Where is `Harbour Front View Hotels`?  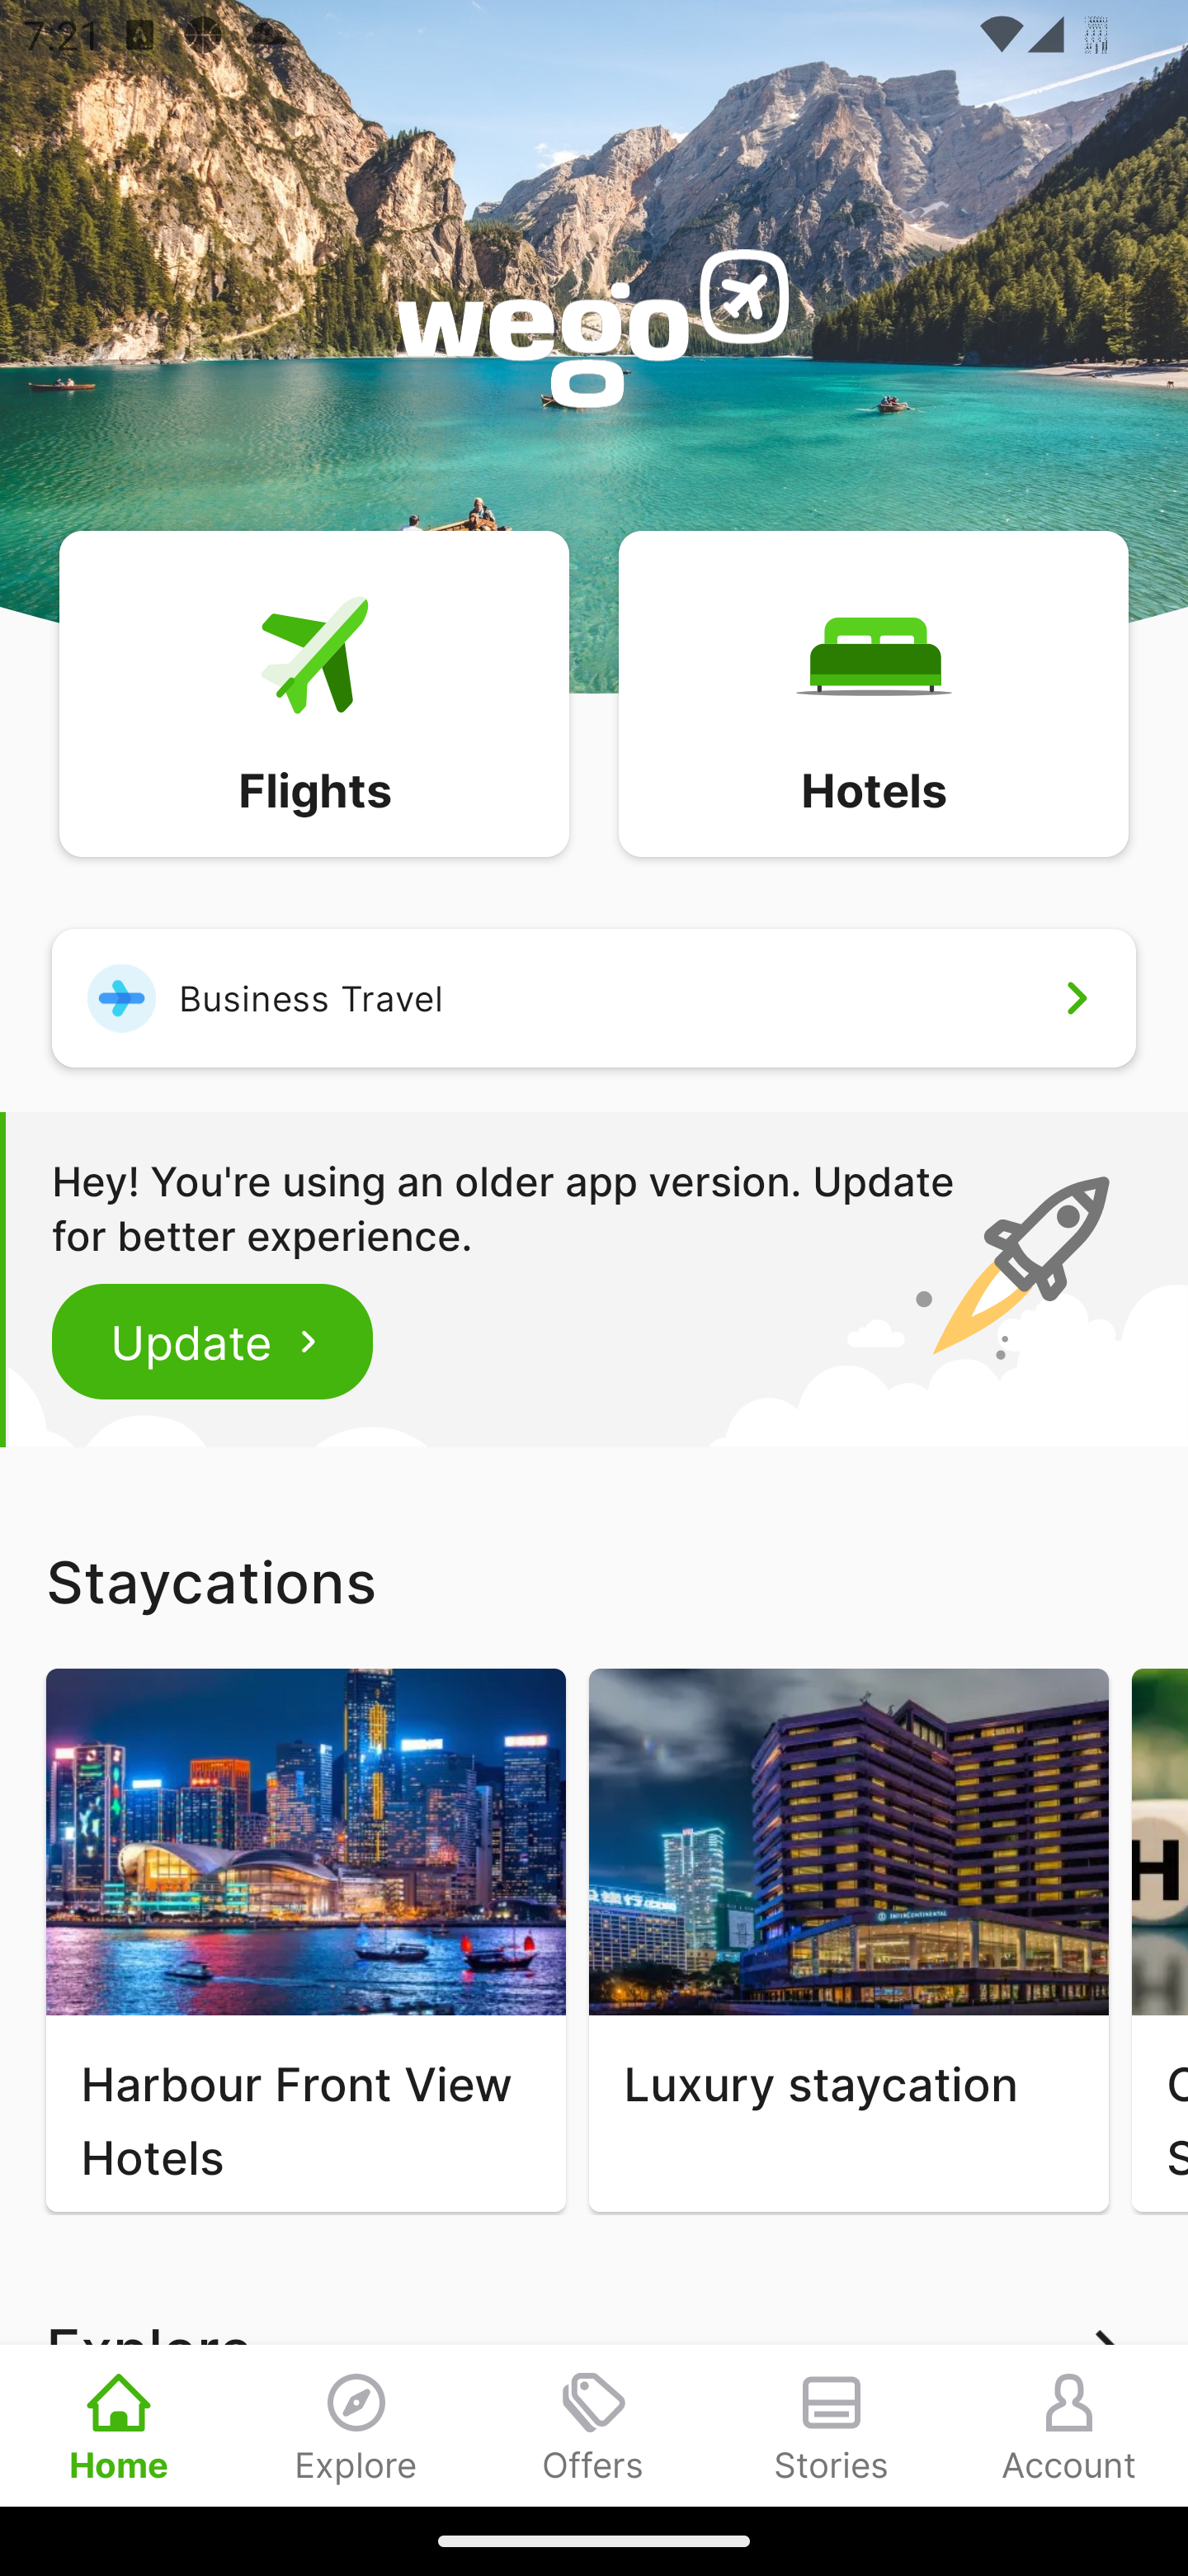
Harbour Front View Hotels is located at coordinates (305, 1940).